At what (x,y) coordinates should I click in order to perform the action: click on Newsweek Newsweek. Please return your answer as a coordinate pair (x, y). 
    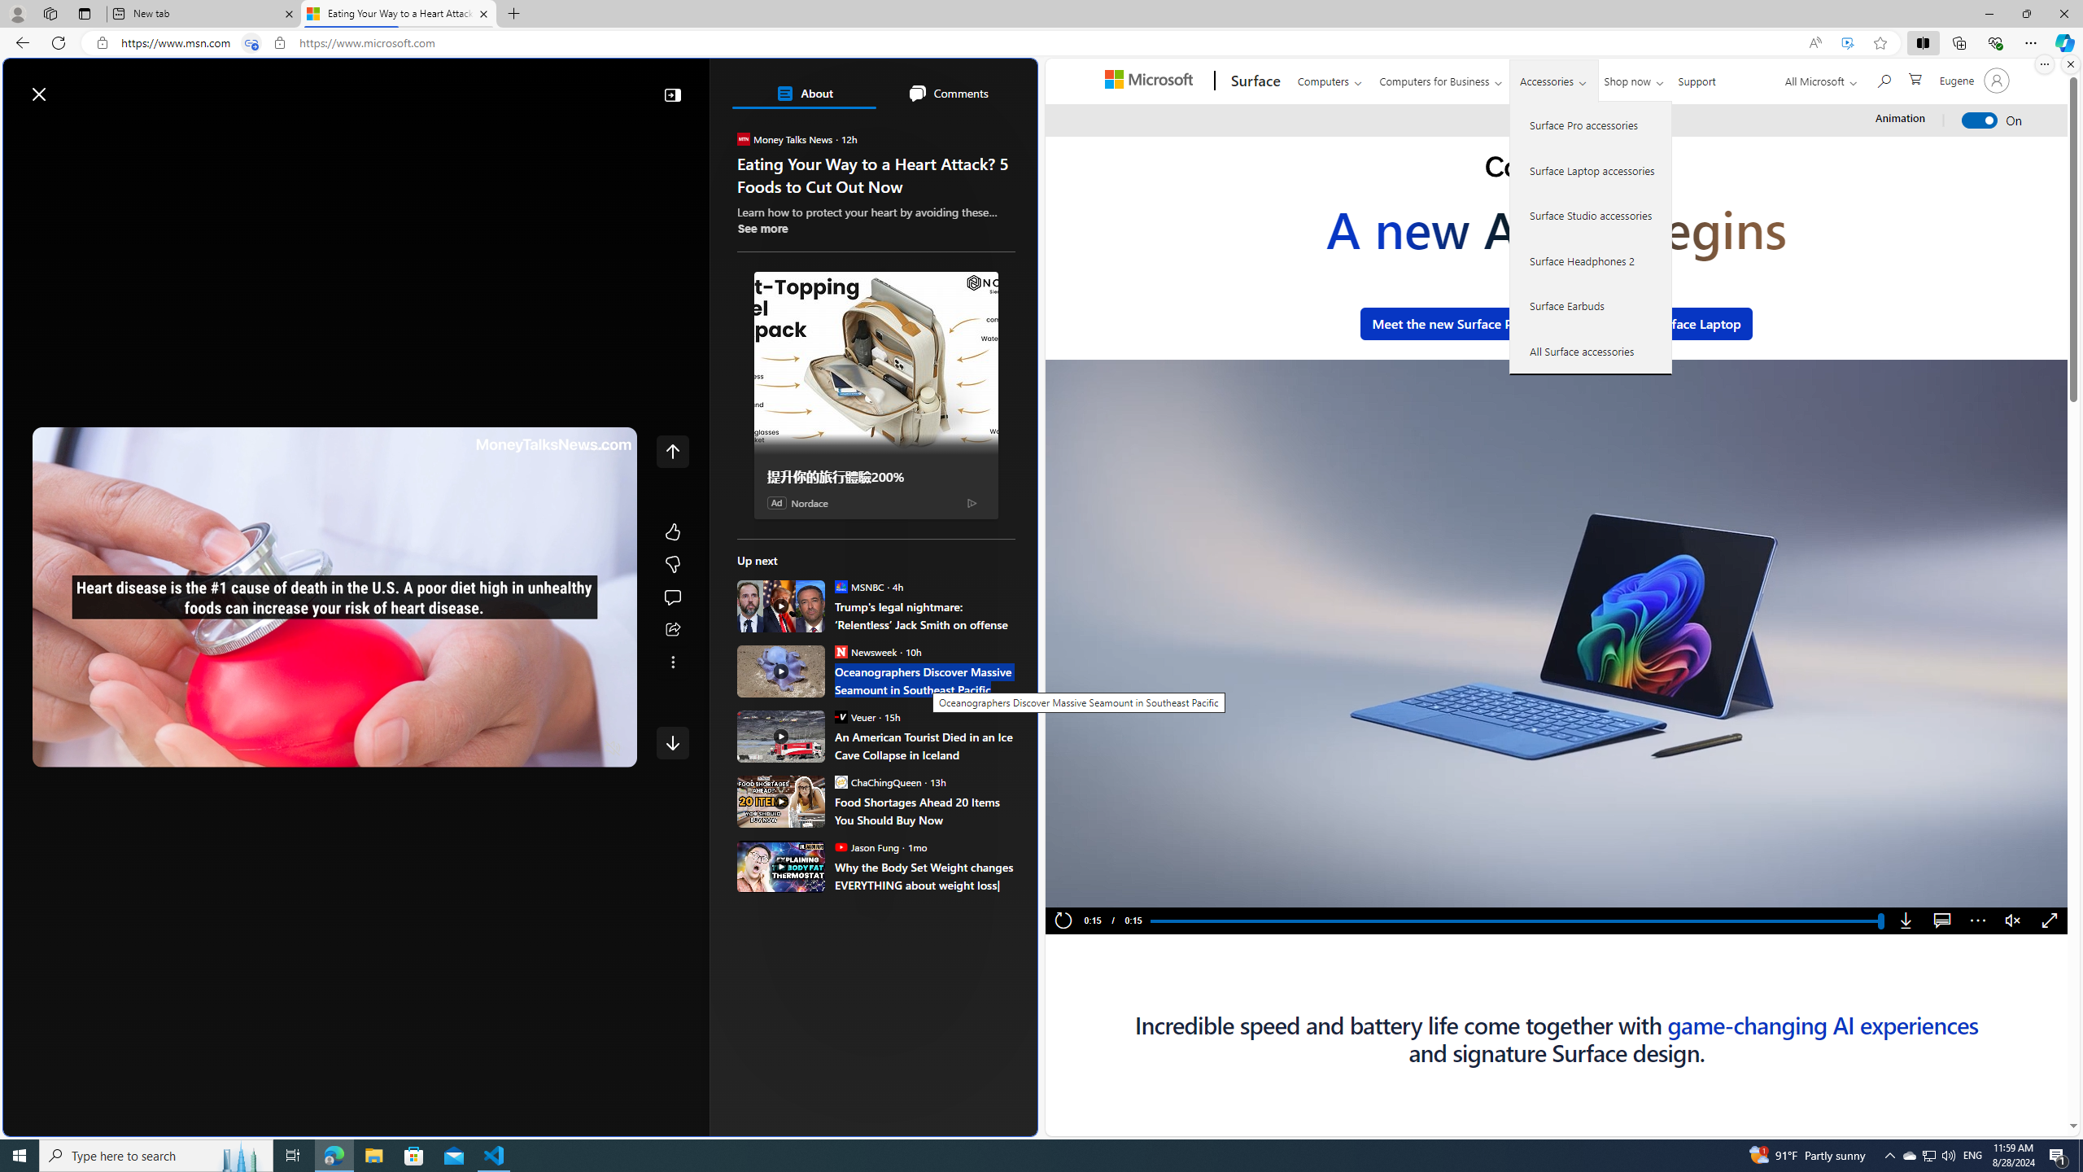
    Looking at the image, I should click on (866, 651).